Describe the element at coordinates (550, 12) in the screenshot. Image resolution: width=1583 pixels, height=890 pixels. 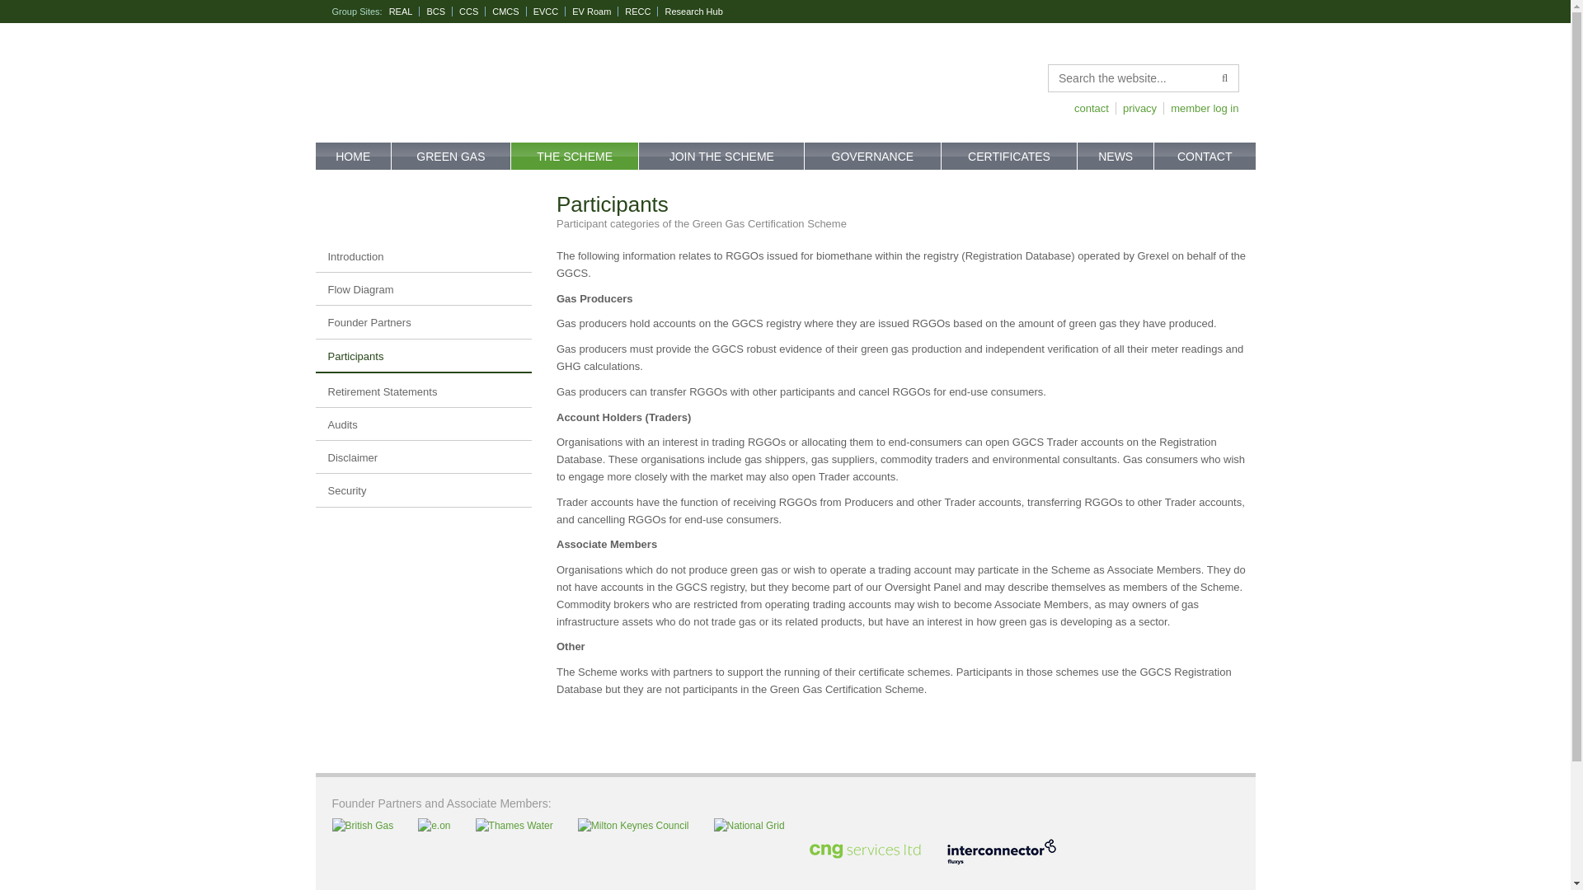
I see `EVCC` at that location.